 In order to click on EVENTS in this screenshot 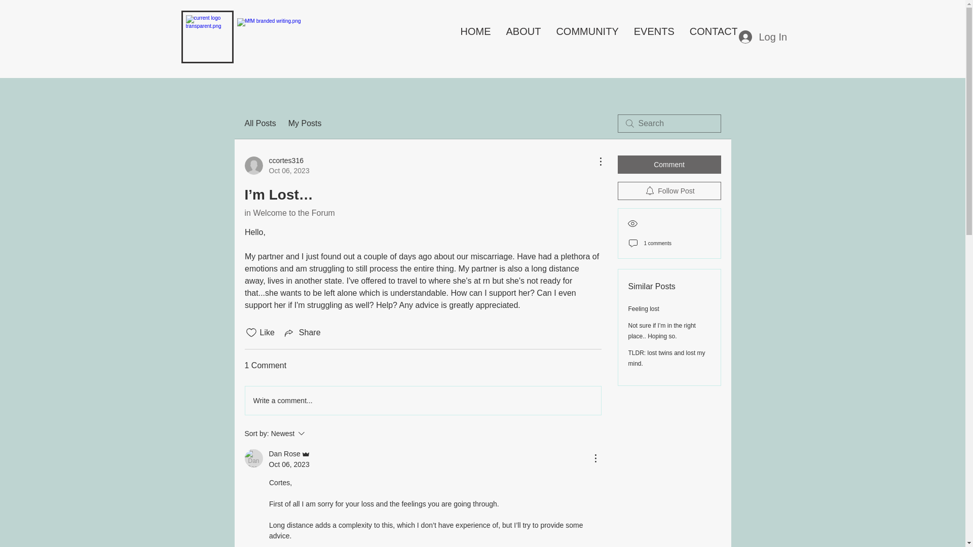, I will do `click(654, 36)`.